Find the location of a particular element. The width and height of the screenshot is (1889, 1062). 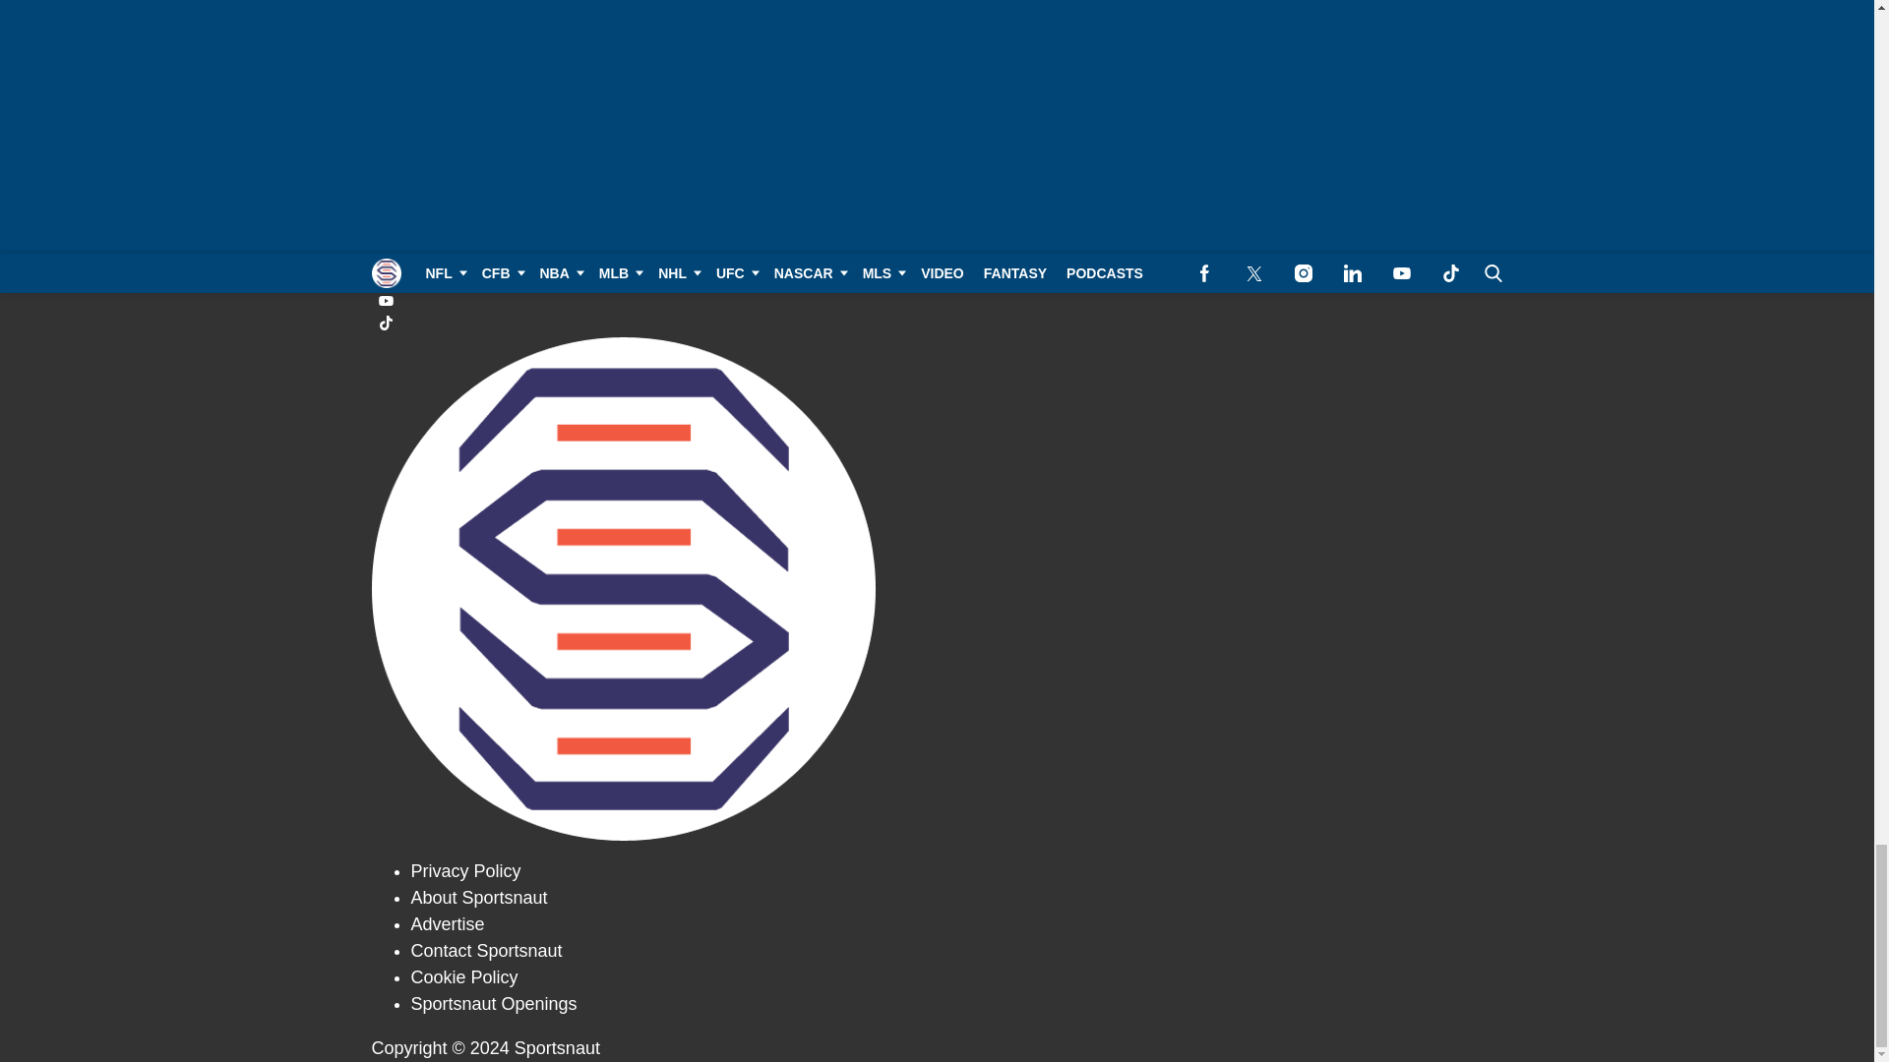

Connect with us on TikTok is located at coordinates (938, 323).